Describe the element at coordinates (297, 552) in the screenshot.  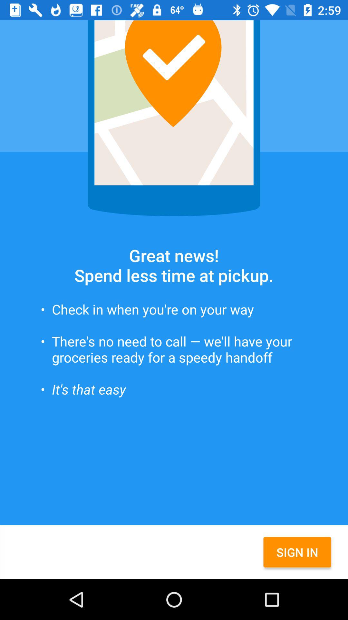
I see `turn on sign in at the bottom right corner` at that location.